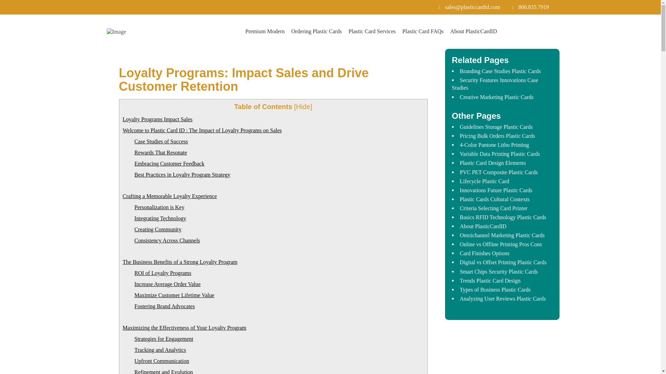 Image resolution: width=666 pixels, height=374 pixels. I want to click on Case Studies of Success, so click(161, 141).